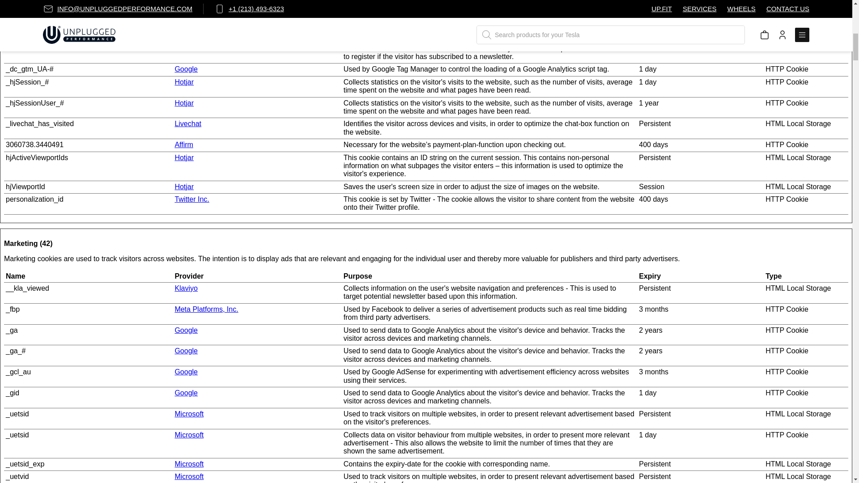 Image resolution: width=859 pixels, height=483 pixels. I want to click on Google, so click(186, 69).